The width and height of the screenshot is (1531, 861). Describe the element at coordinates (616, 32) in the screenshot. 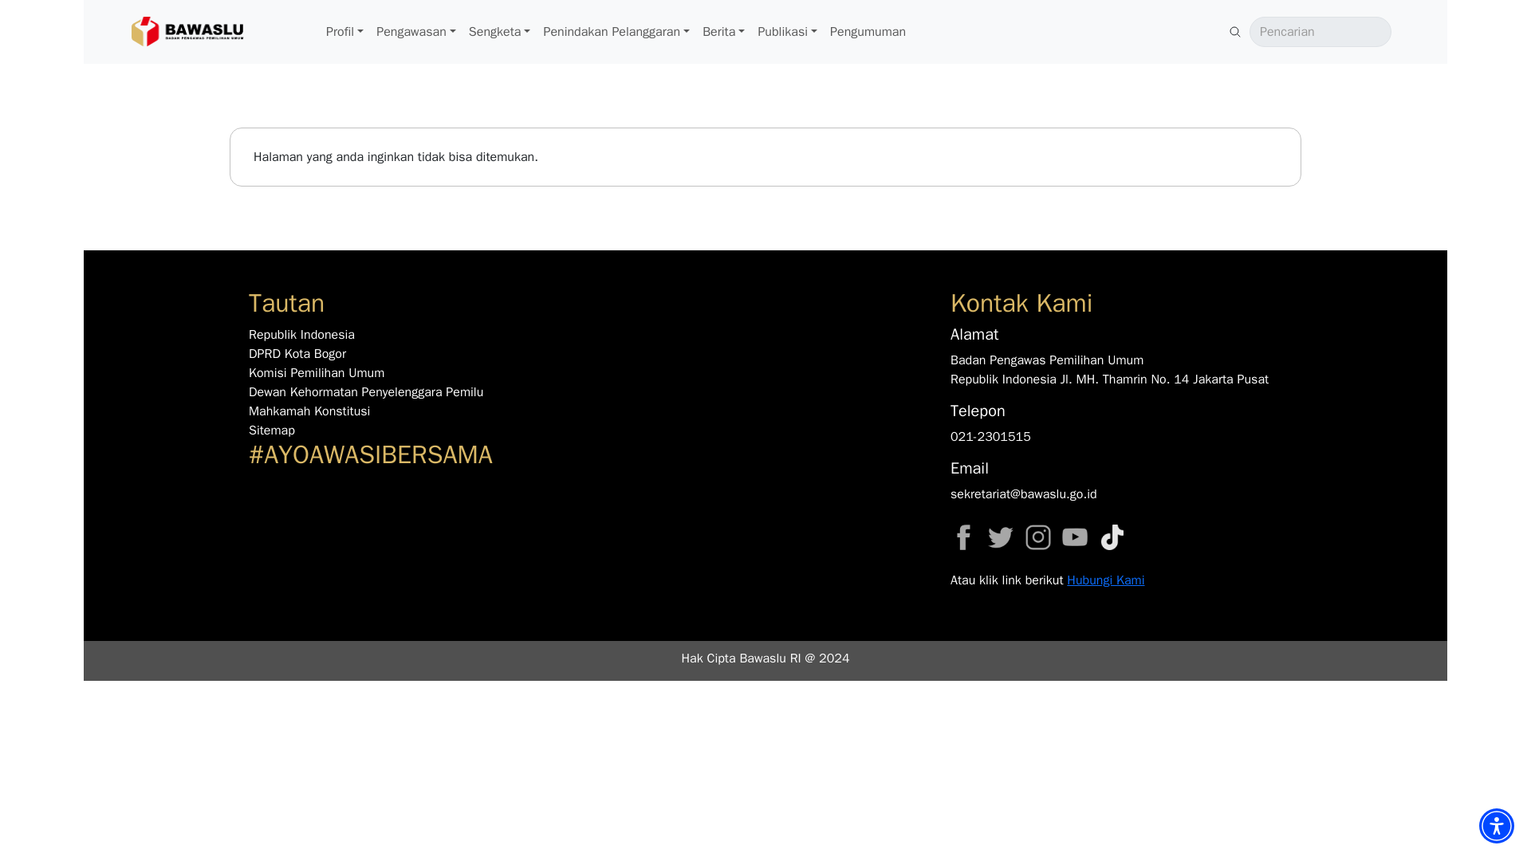

I see `Penindakan Pelanggaran` at that location.